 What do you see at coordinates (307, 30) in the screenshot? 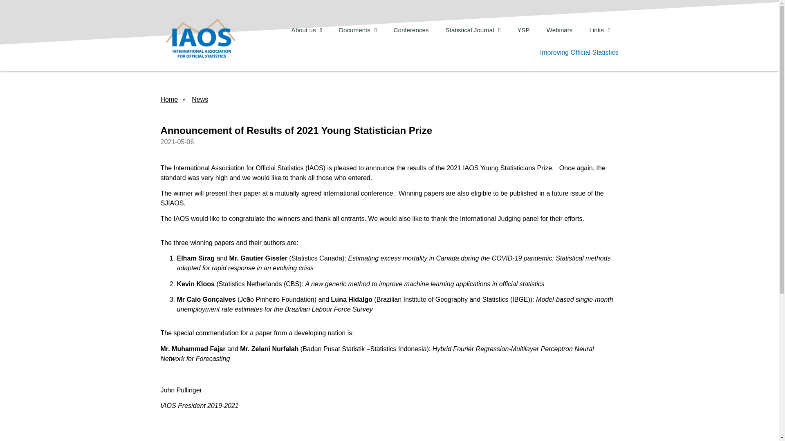
I see `About us` at bounding box center [307, 30].